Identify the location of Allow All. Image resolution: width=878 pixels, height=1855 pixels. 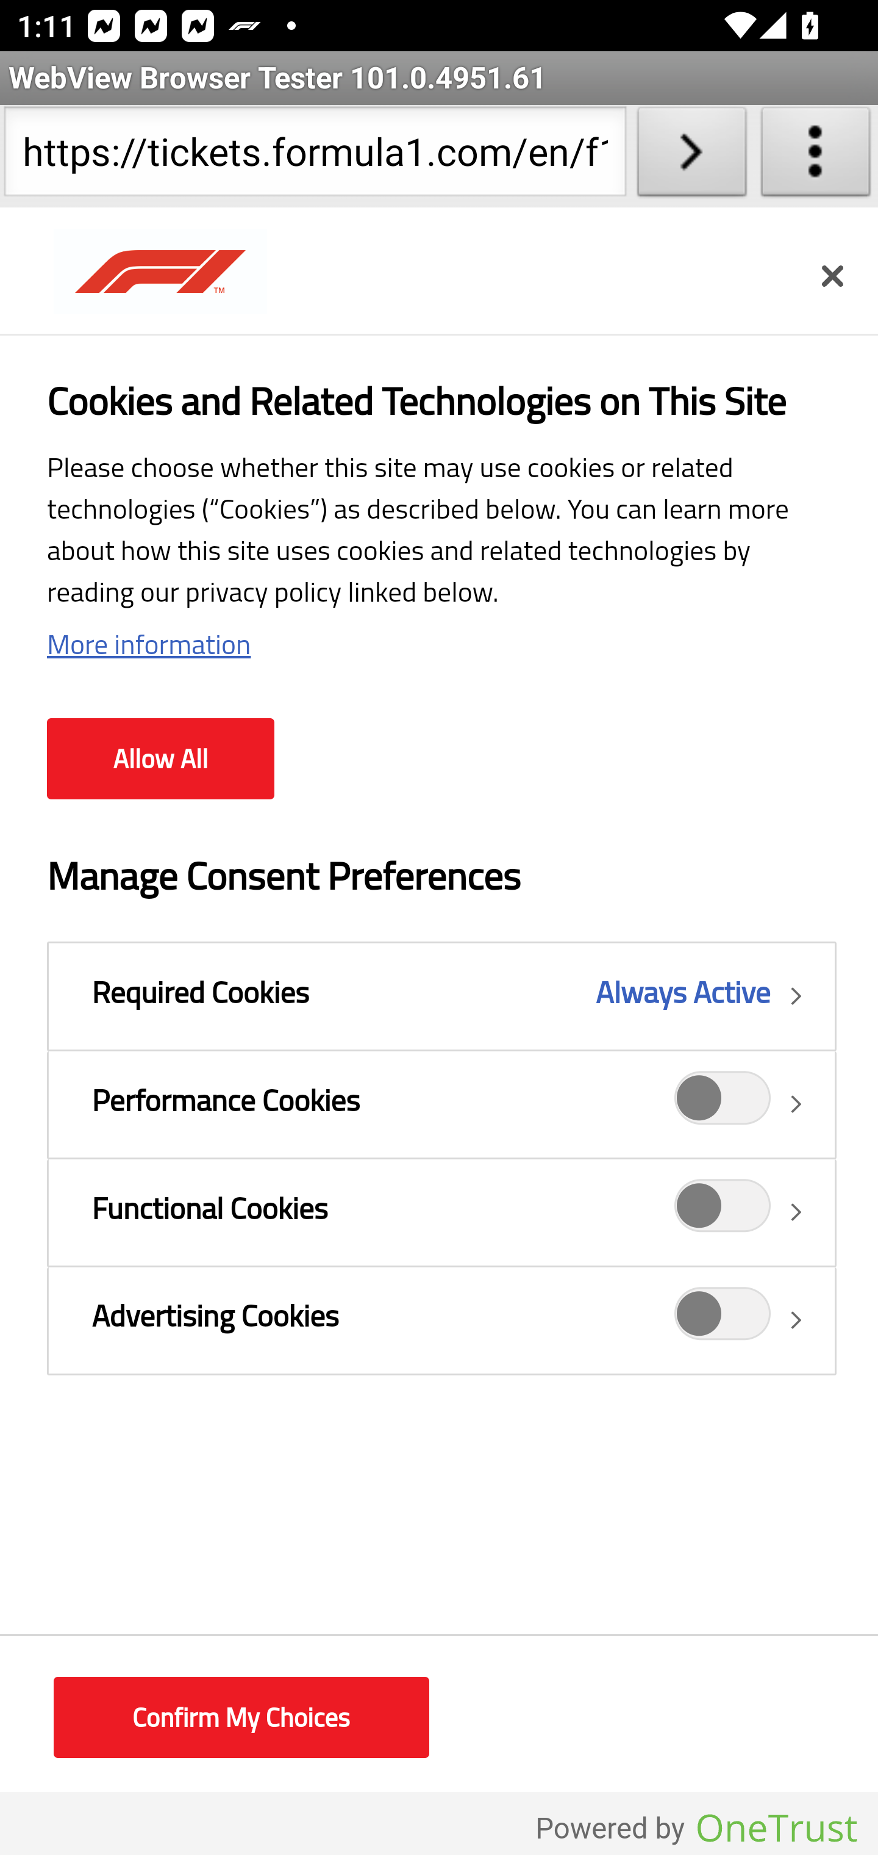
(160, 759).